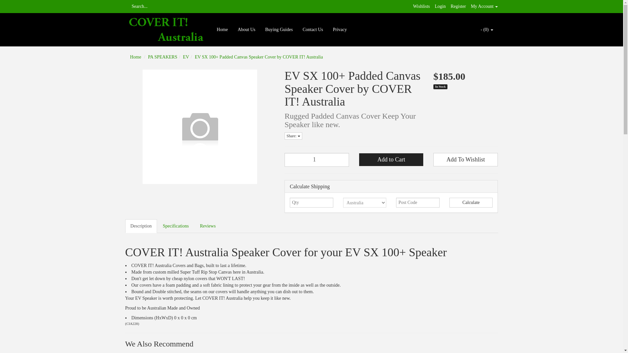  Describe the element at coordinates (484, 6) in the screenshot. I see `My Account` at that location.